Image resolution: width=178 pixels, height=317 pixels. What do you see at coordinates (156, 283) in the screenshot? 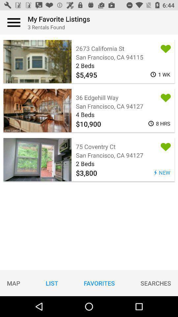
I see `select item below $3,800 item` at bounding box center [156, 283].